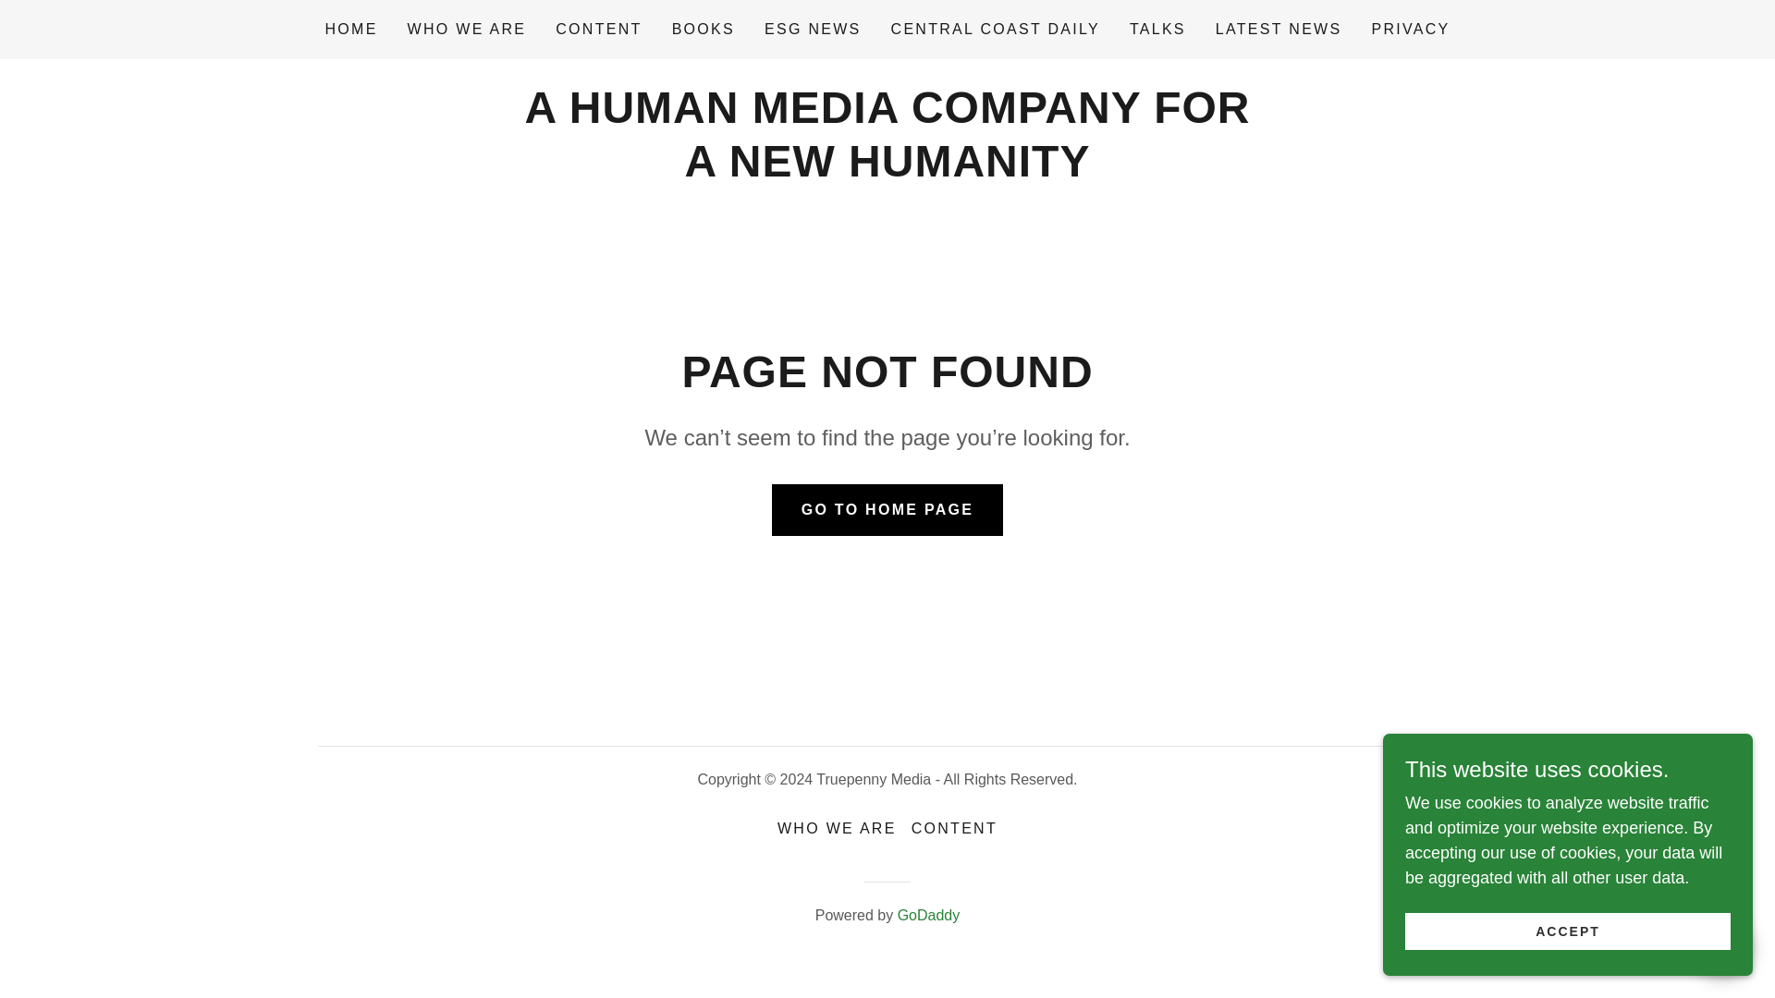 Image resolution: width=1775 pixels, height=998 pixels. I want to click on PRIVACY, so click(1410, 30).